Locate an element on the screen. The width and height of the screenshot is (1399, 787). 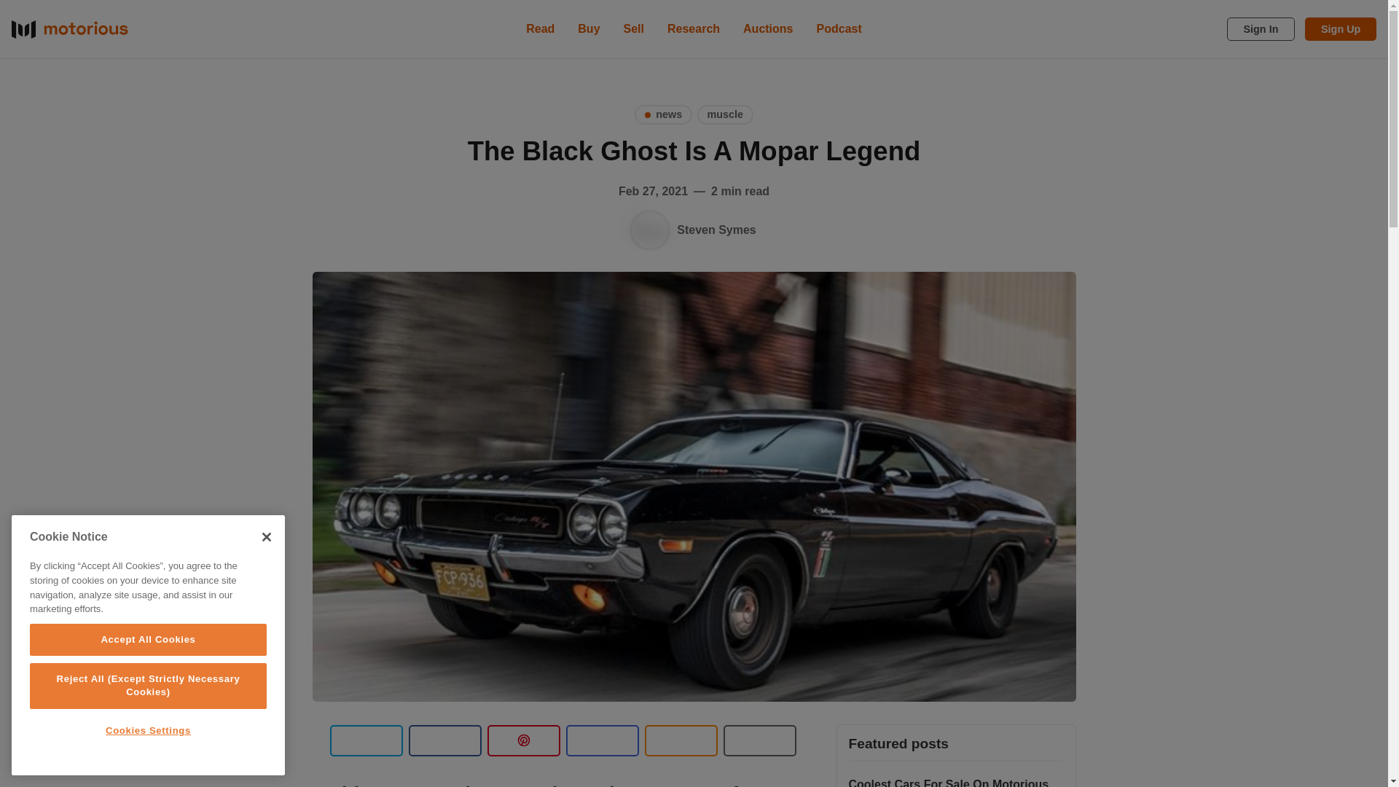
Research is located at coordinates (694, 28).